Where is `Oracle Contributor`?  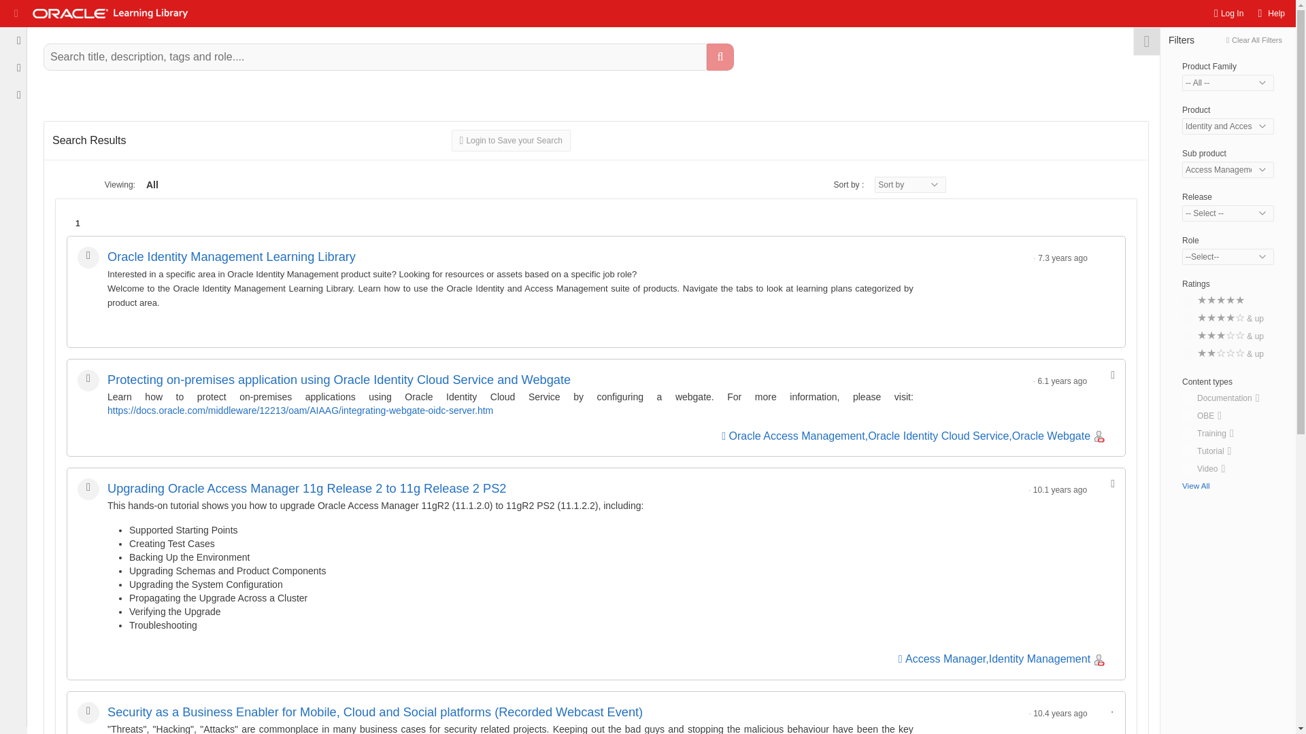
Oracle Contributor is located at coordinates (1099, 436).